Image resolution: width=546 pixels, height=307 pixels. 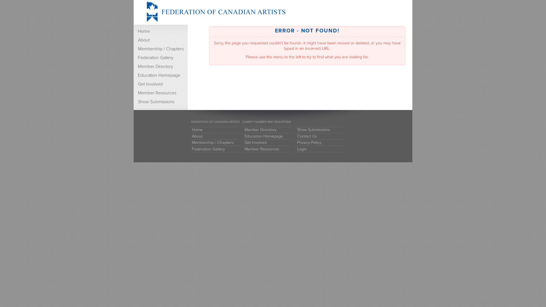 What do you see at coordinates (161, 58) in the screenshot?
I see `Federation Gallery` at bounding box center [161, 58].